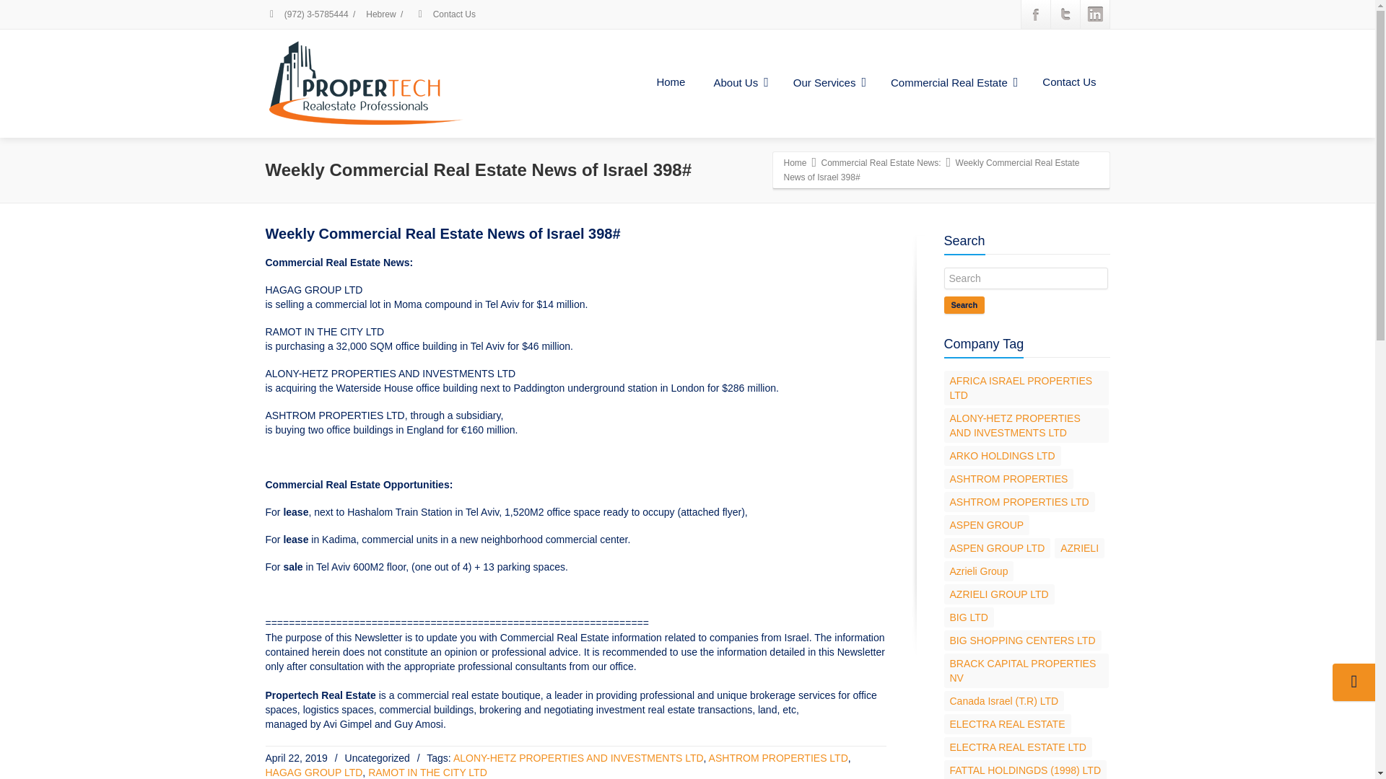 This screenshot has width=1386, height=779. What do you see at coordinates (1068, 82) in the screenshot?
I see `Contact Us` at bounding box center [1068, 82].